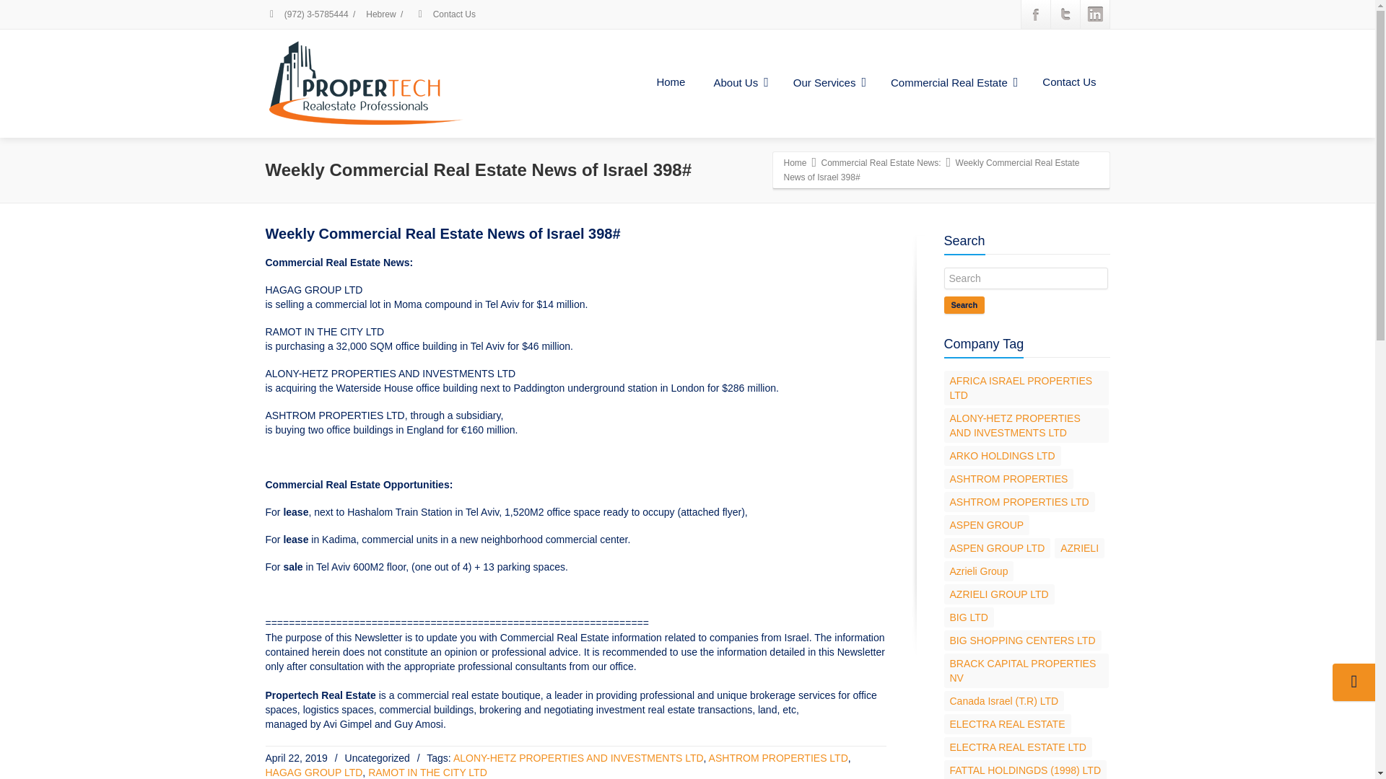 This screenshot has width=1386, height=779. What do you see at coordinates (1068, 82) in the screenshot?
I see `Contact Us` at bounding box center [1068, 82].